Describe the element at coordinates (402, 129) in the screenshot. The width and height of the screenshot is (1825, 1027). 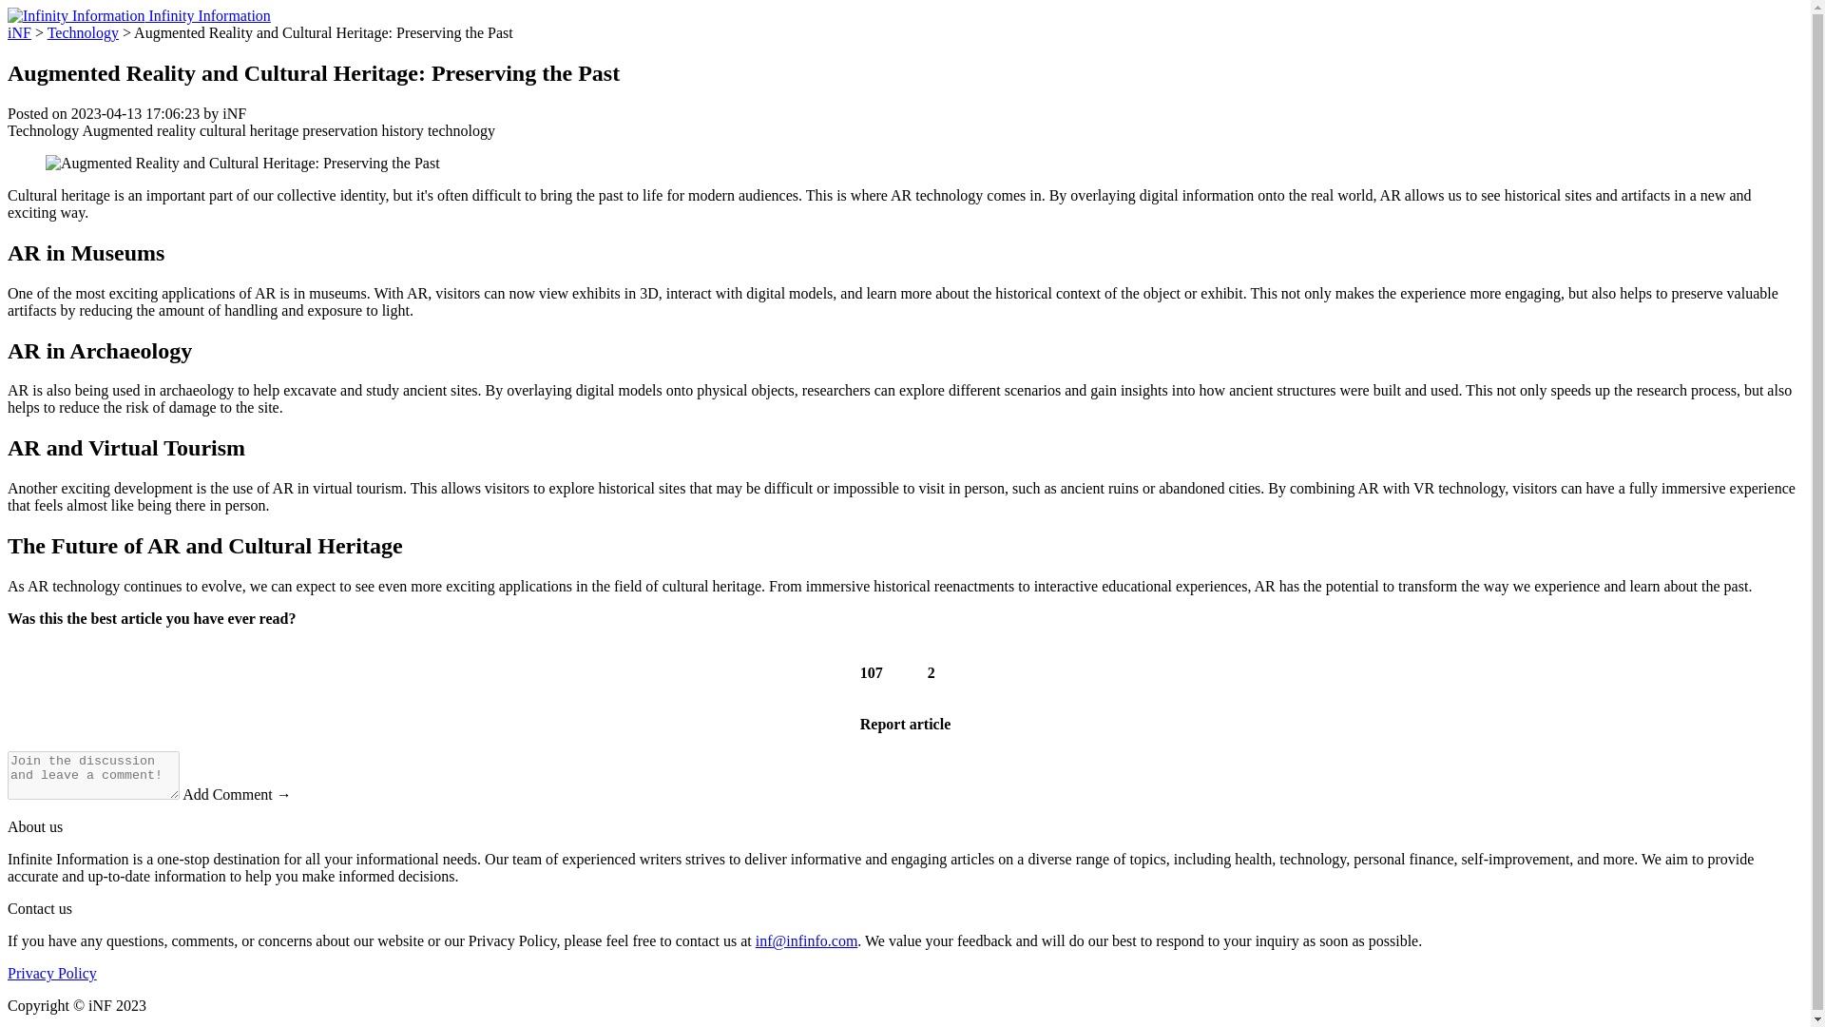
I see `history` at that location.